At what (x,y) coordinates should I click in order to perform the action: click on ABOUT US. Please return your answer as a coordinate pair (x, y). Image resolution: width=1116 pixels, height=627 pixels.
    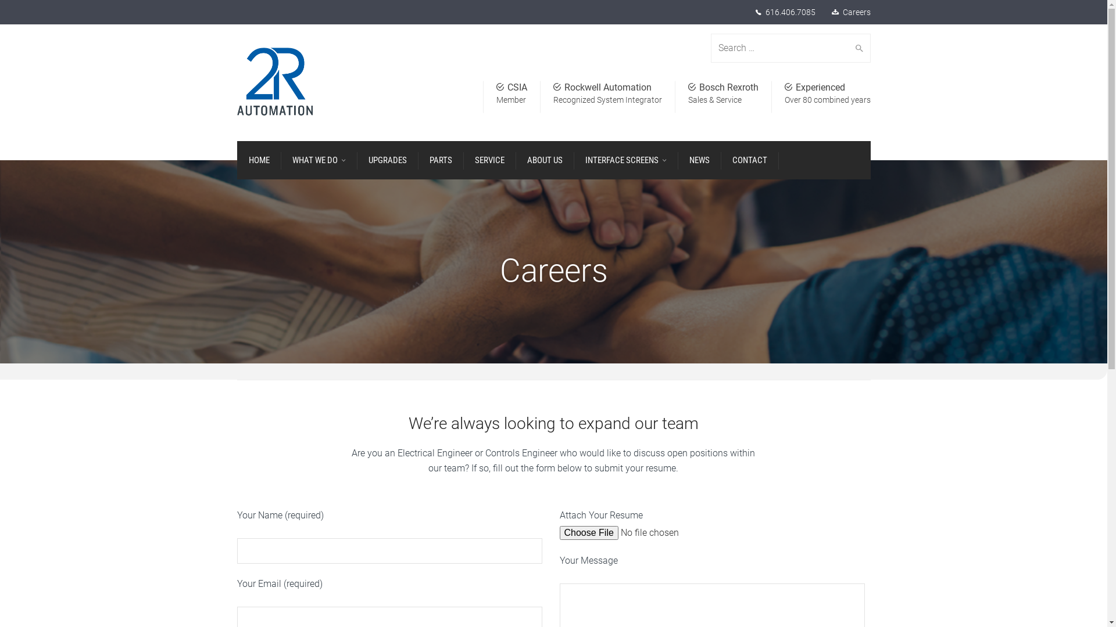
    Looking at the image, I should click on (544, 160).